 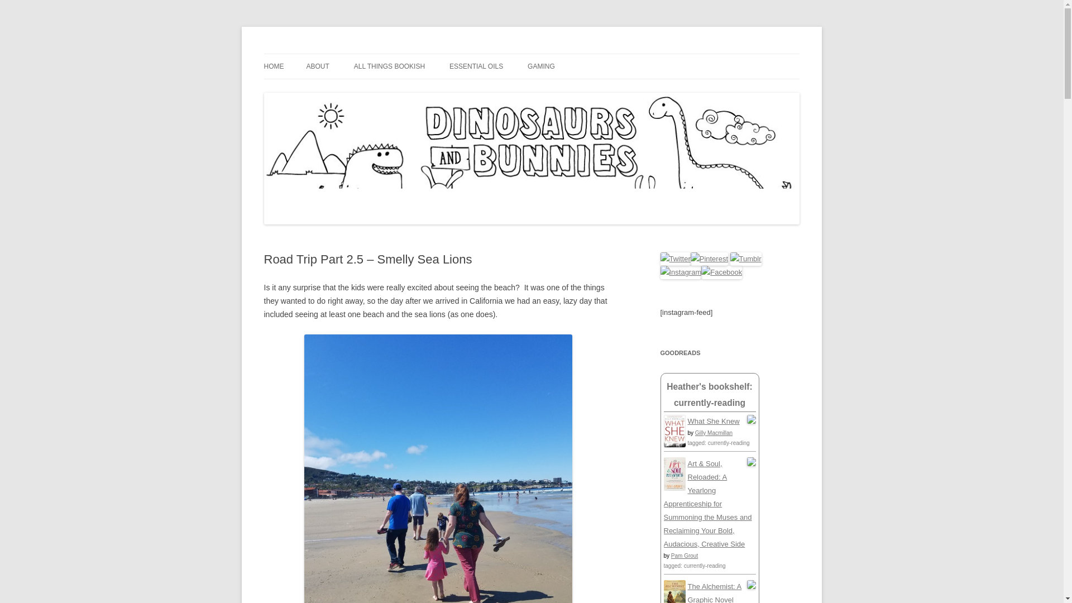 I want to click on Pam Grout, so click(x=684, y=556).